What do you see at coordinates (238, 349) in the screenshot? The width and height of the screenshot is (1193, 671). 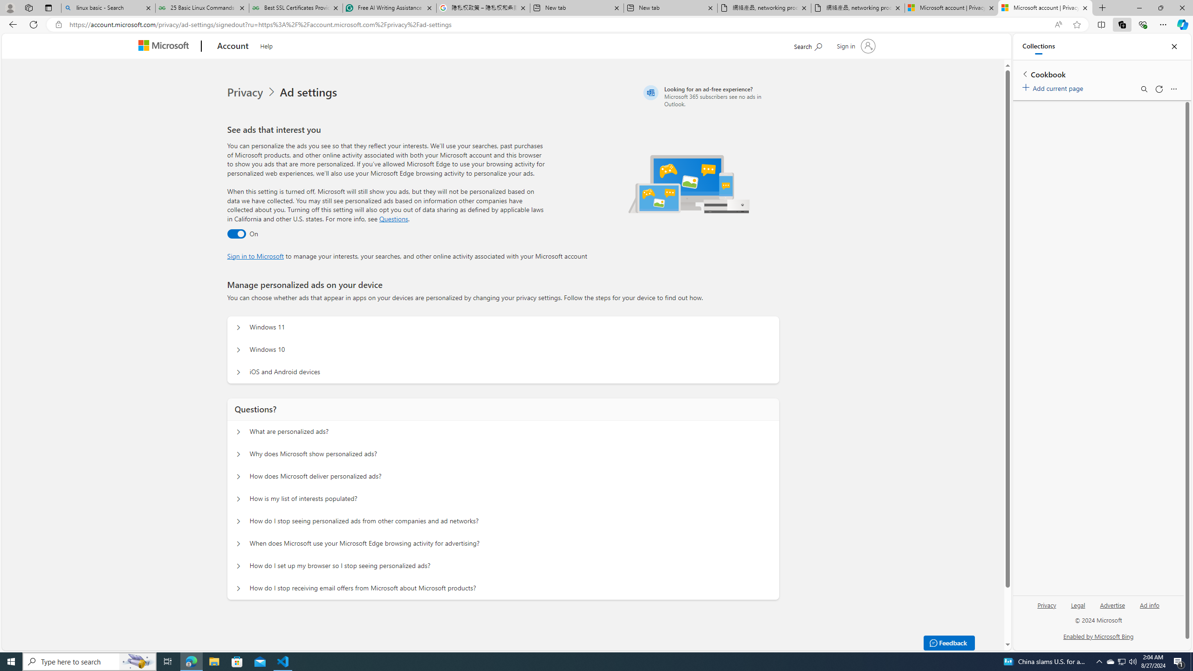 I see `Manage personalized ads on your device Windows 10` at bounding box center [238, 349].